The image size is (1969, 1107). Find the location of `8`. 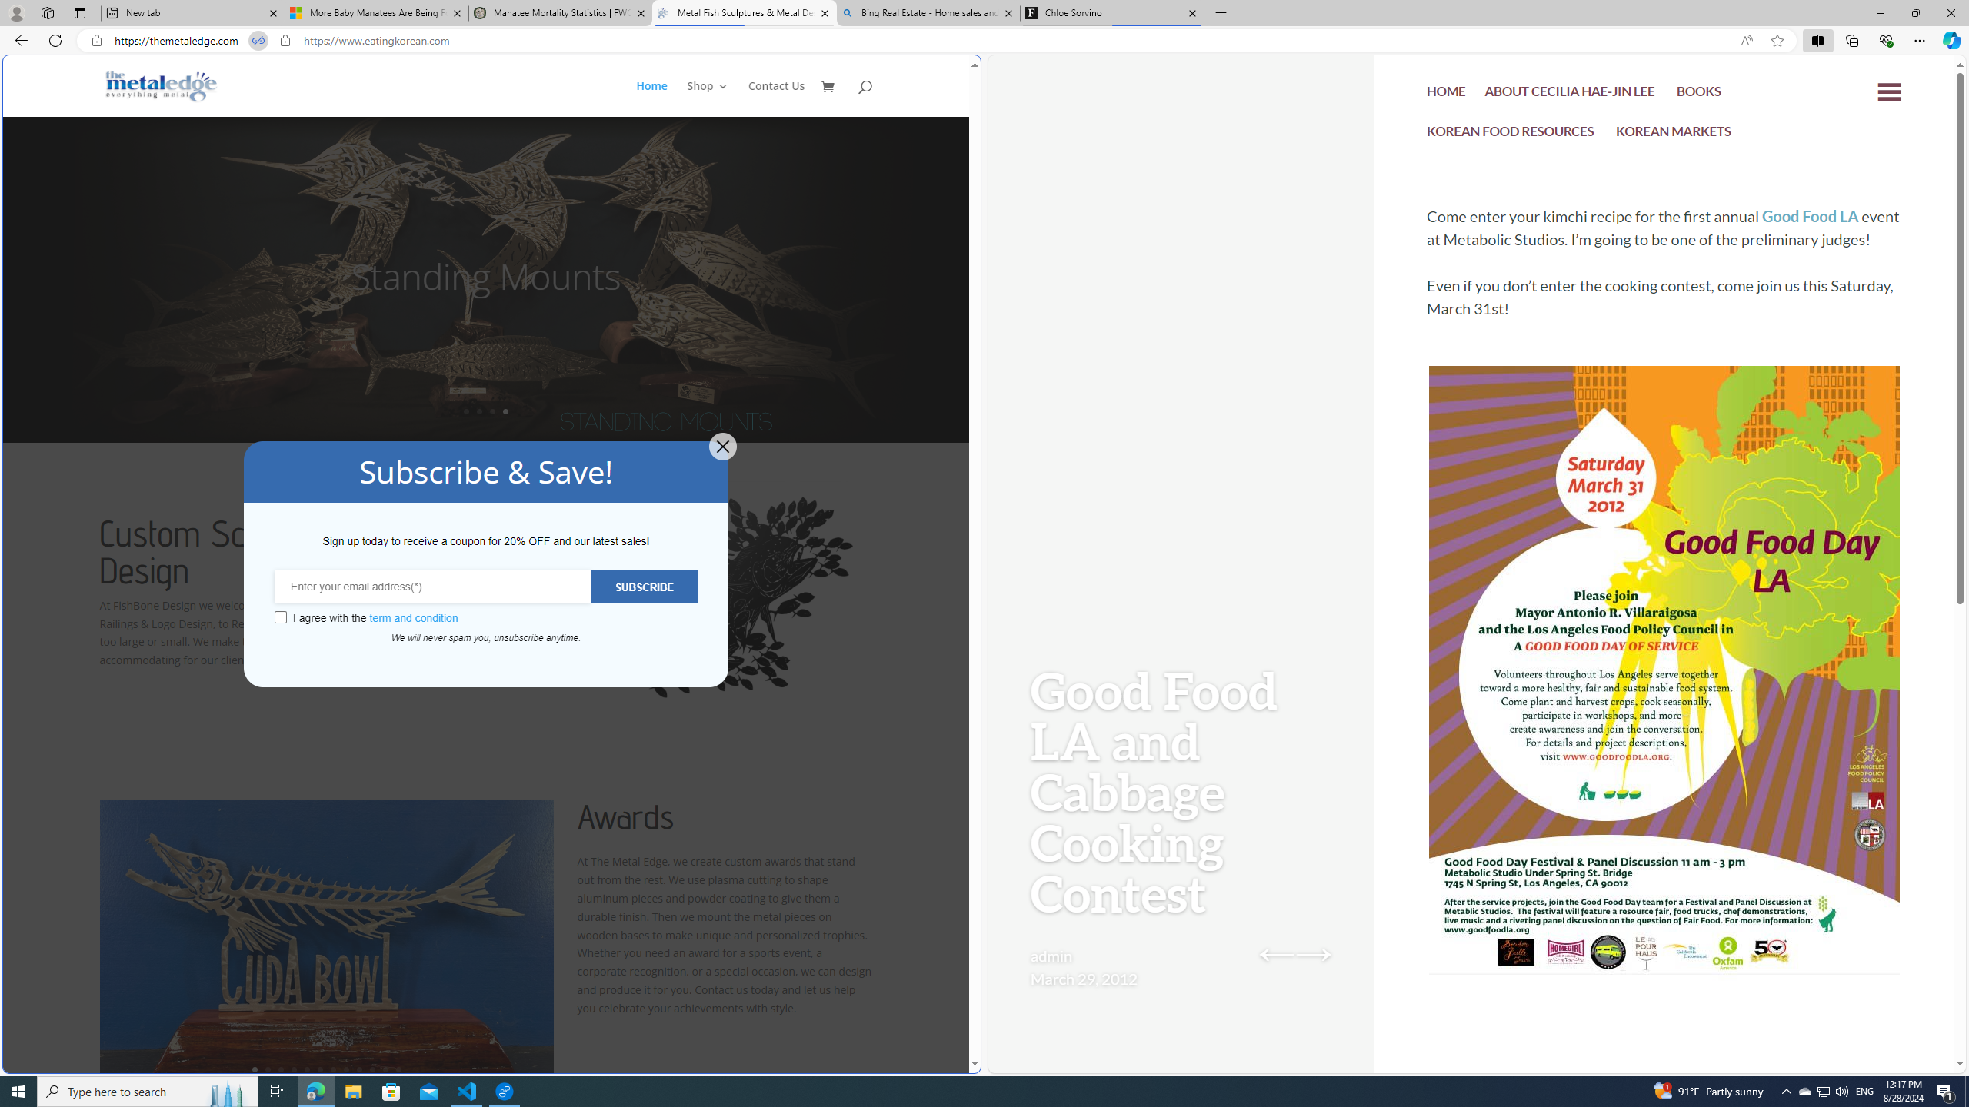

8 is located at coordinates (346, 1069).